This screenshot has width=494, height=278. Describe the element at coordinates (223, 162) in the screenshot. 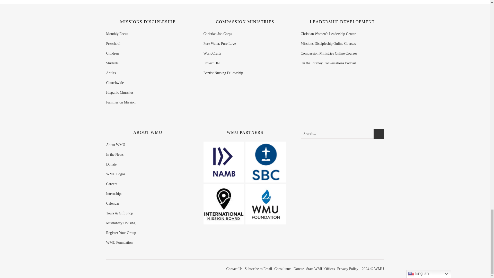

I see `namb` at that location.